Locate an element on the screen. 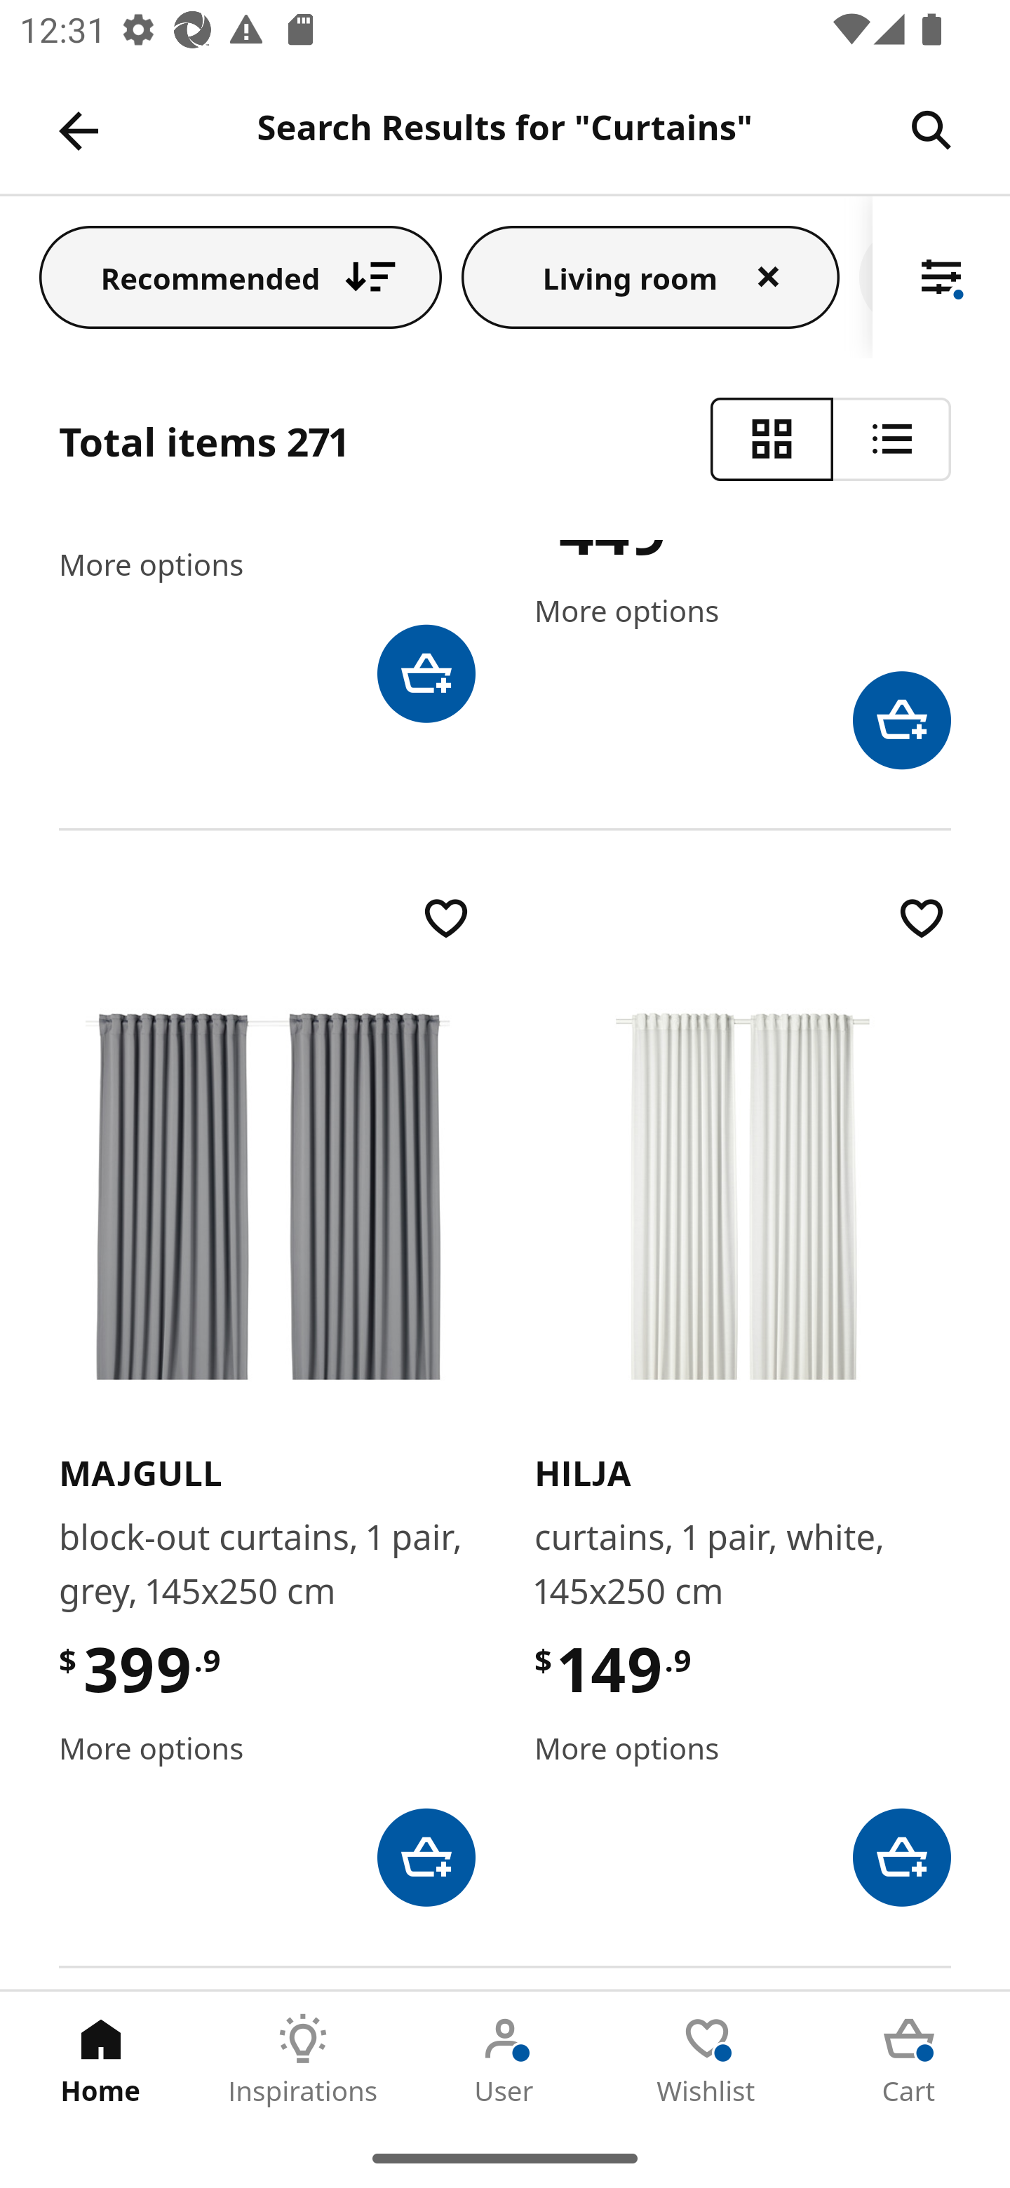  Home
Tab 1 of 5 is located at coordinates (101, 2060).